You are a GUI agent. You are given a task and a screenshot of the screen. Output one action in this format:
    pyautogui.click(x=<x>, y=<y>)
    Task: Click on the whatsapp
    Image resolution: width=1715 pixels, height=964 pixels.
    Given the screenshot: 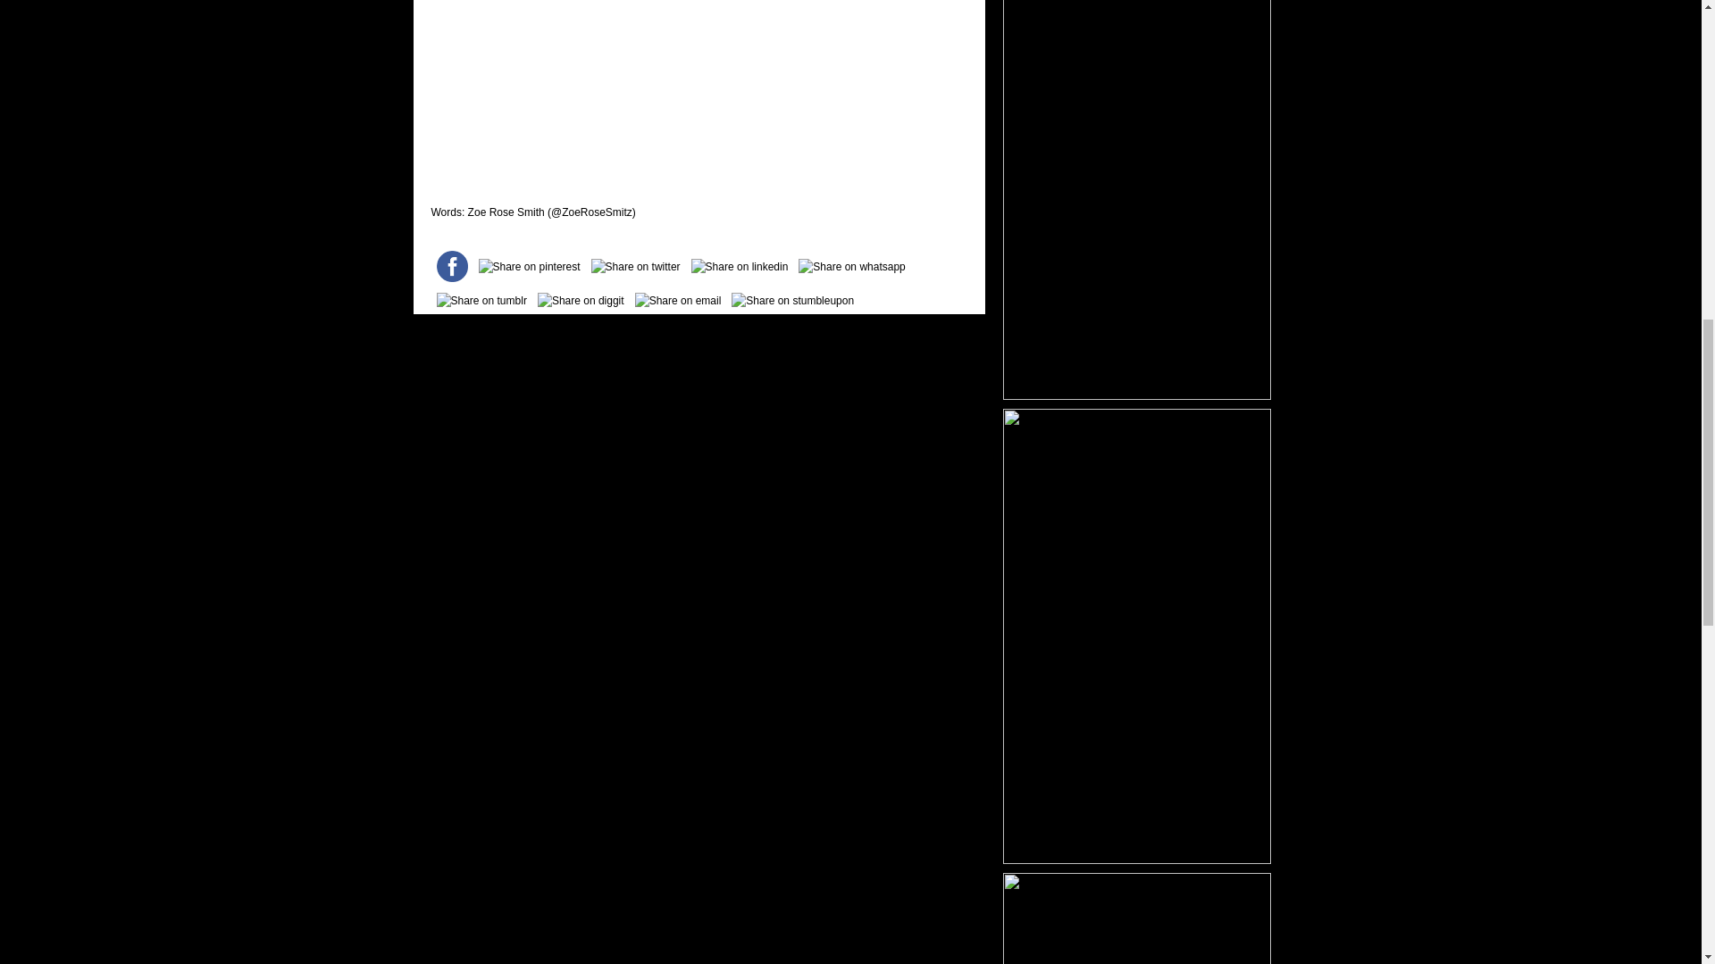 What is the action you would take?
    pyautogui.click(x=851, y=267)
    